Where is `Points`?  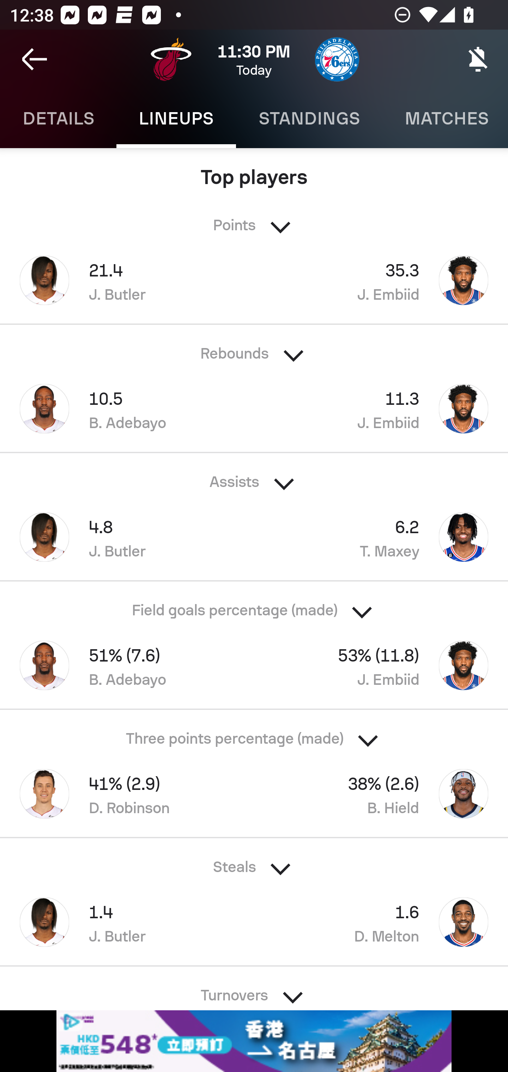 Points is located at coordinates (254, 221).